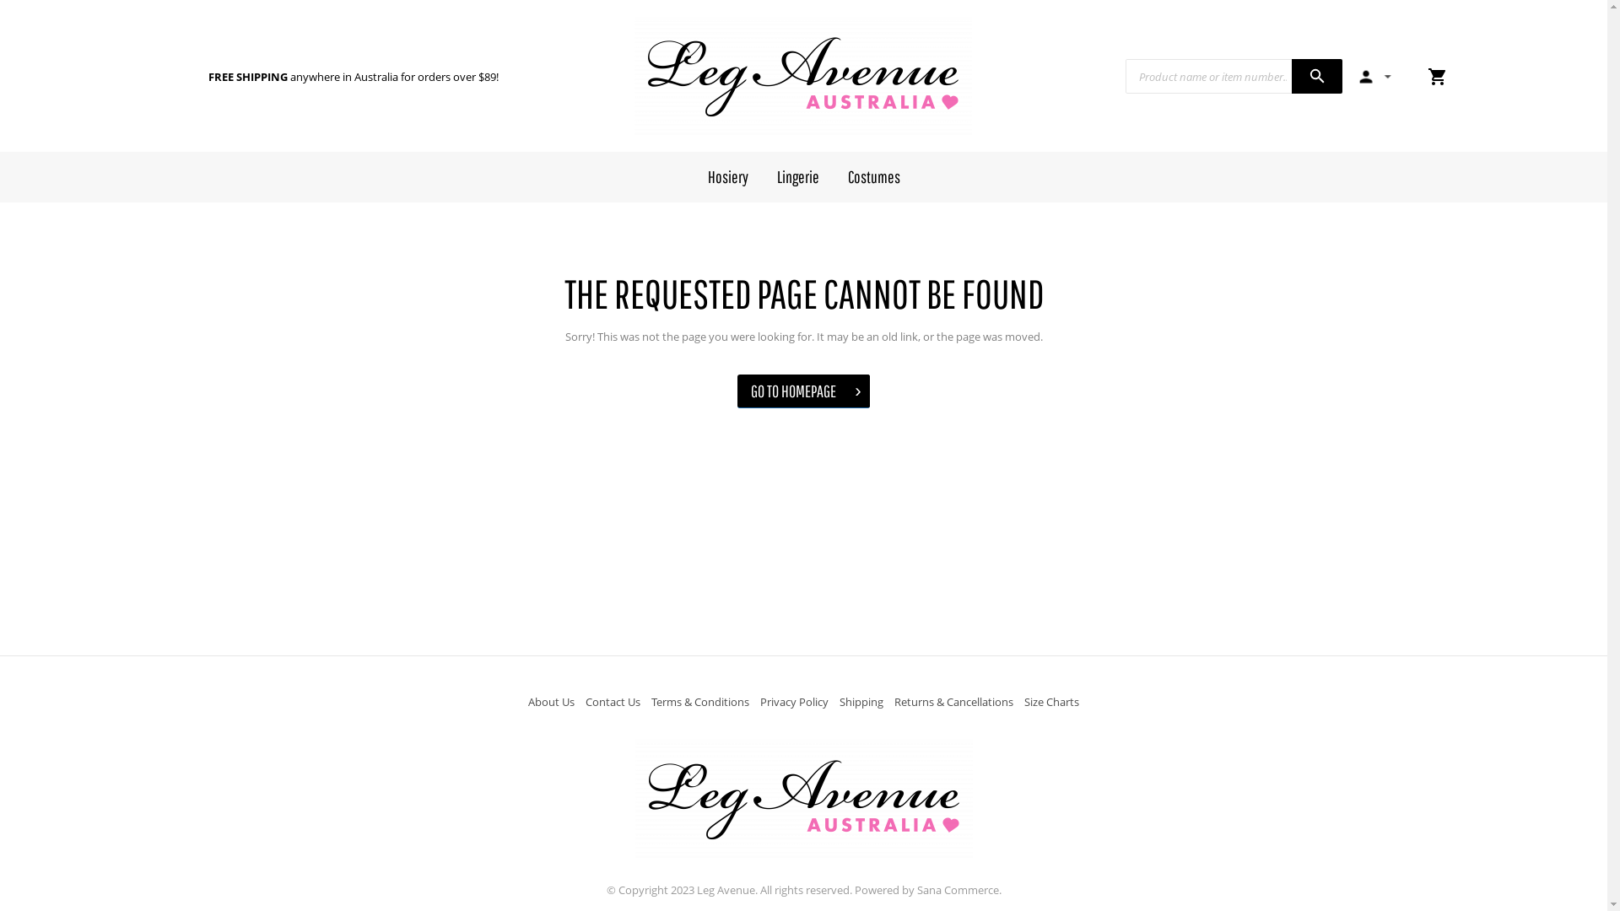  I want to click on GO TO HOMEPAGE, so click(803, 391).